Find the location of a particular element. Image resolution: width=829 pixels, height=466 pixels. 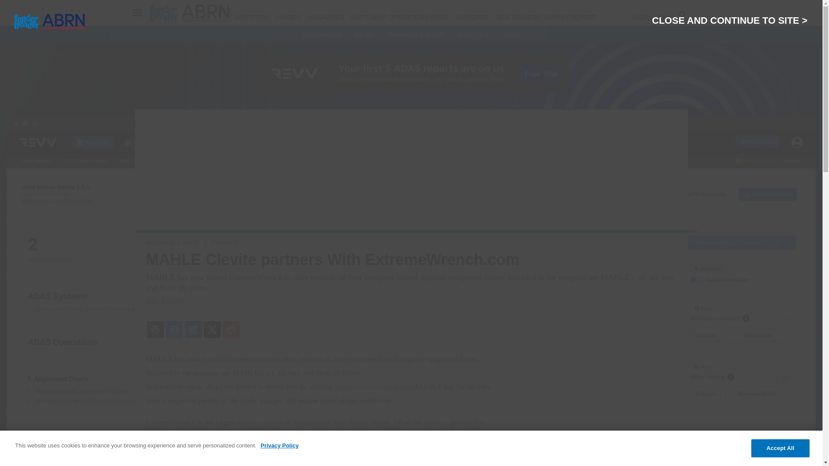

JOIN is located at coordinates (664, 17).